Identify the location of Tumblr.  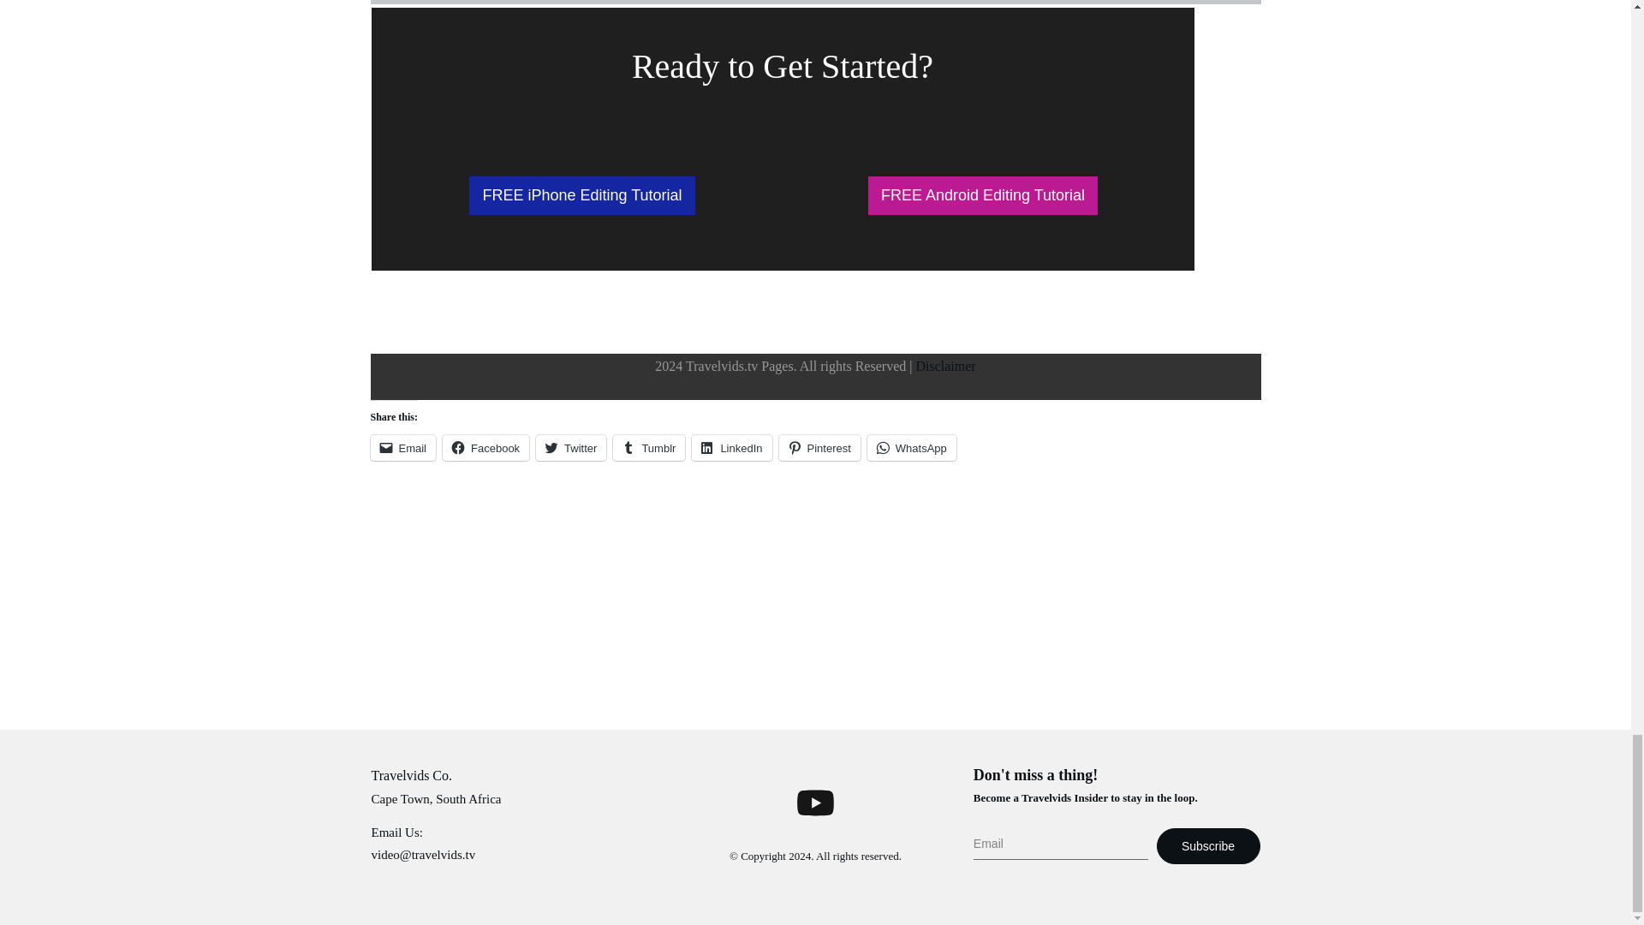
(649, 447).